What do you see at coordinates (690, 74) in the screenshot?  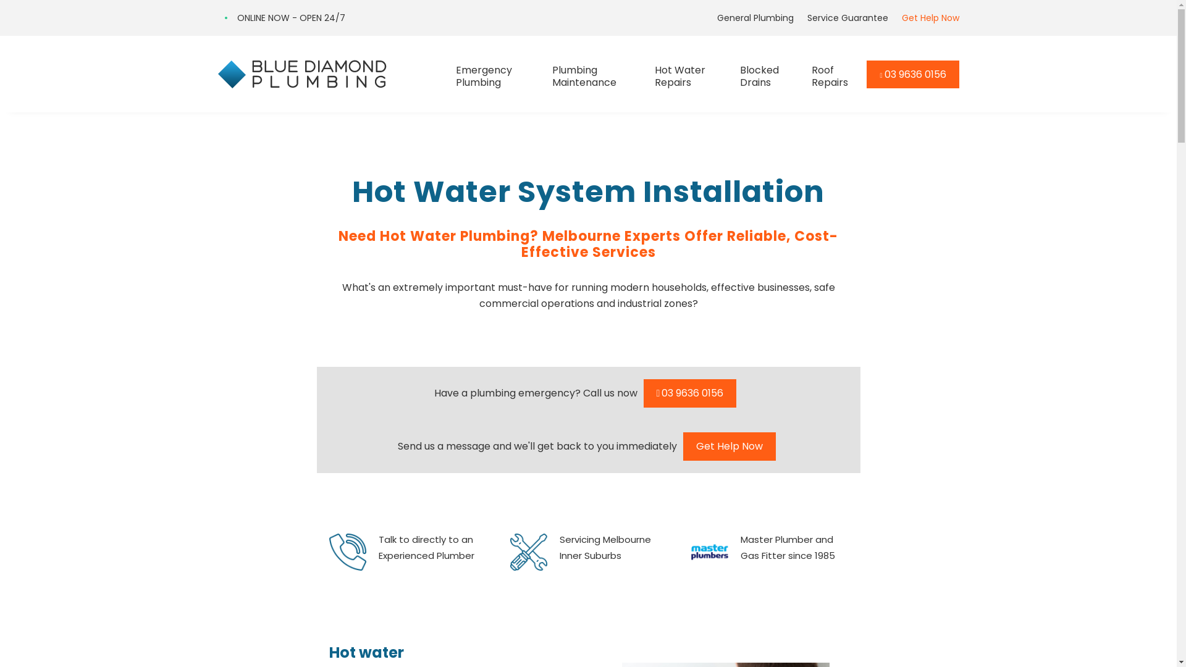 I see `Hot Water Repairs` at bounding box center [690, 74].